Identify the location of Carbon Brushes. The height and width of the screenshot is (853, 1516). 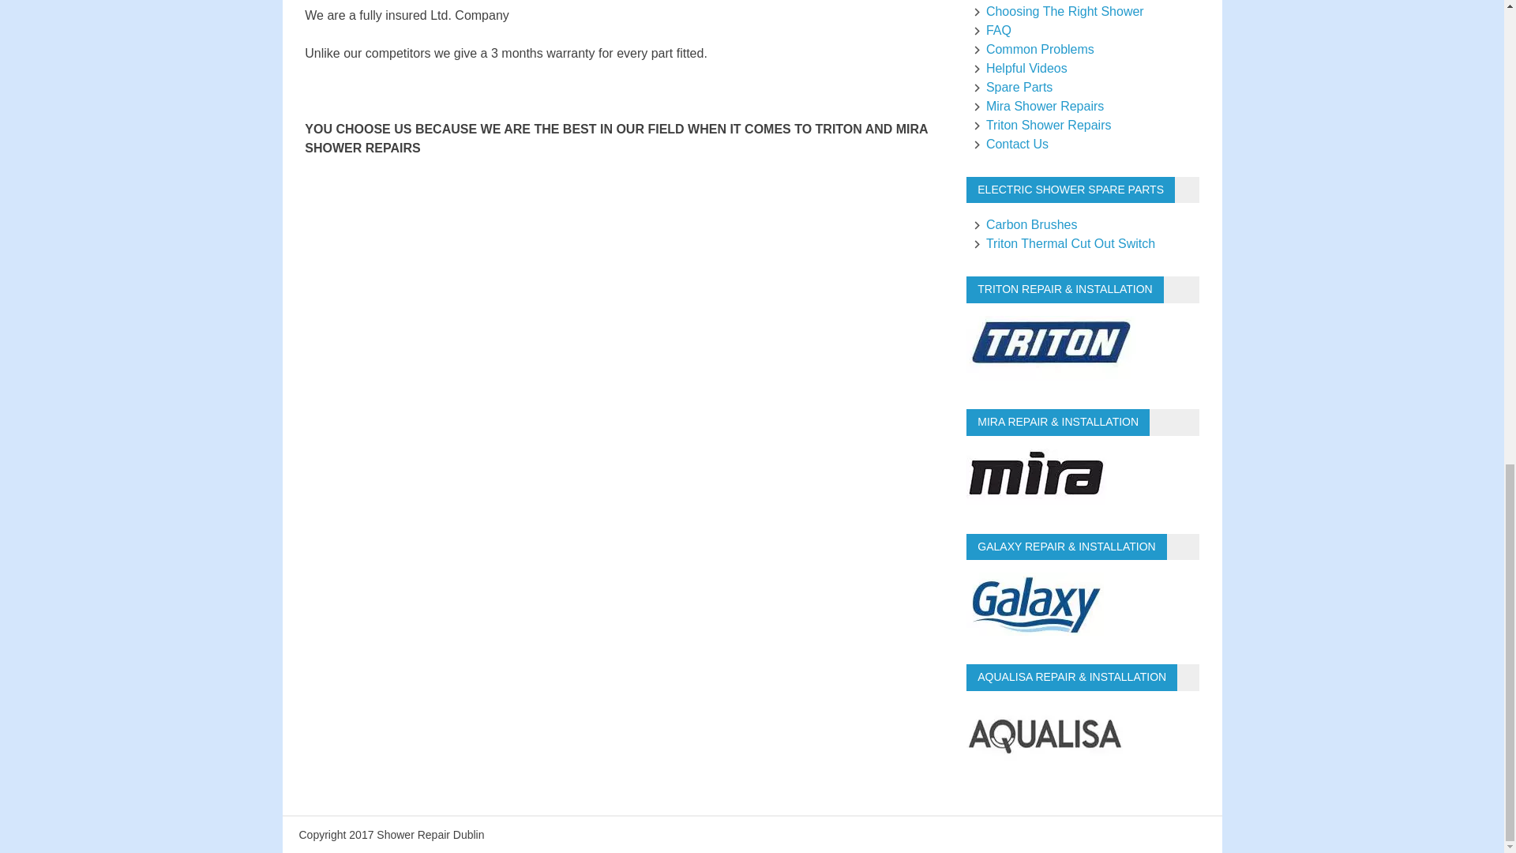
(1023, 224).